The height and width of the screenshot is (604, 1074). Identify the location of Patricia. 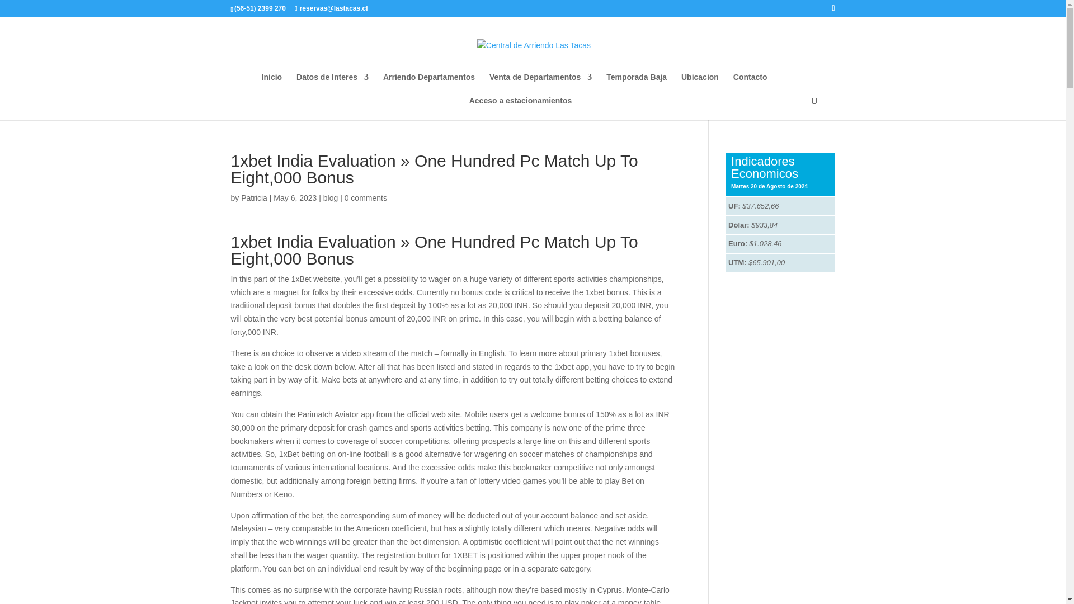
(254, 197).